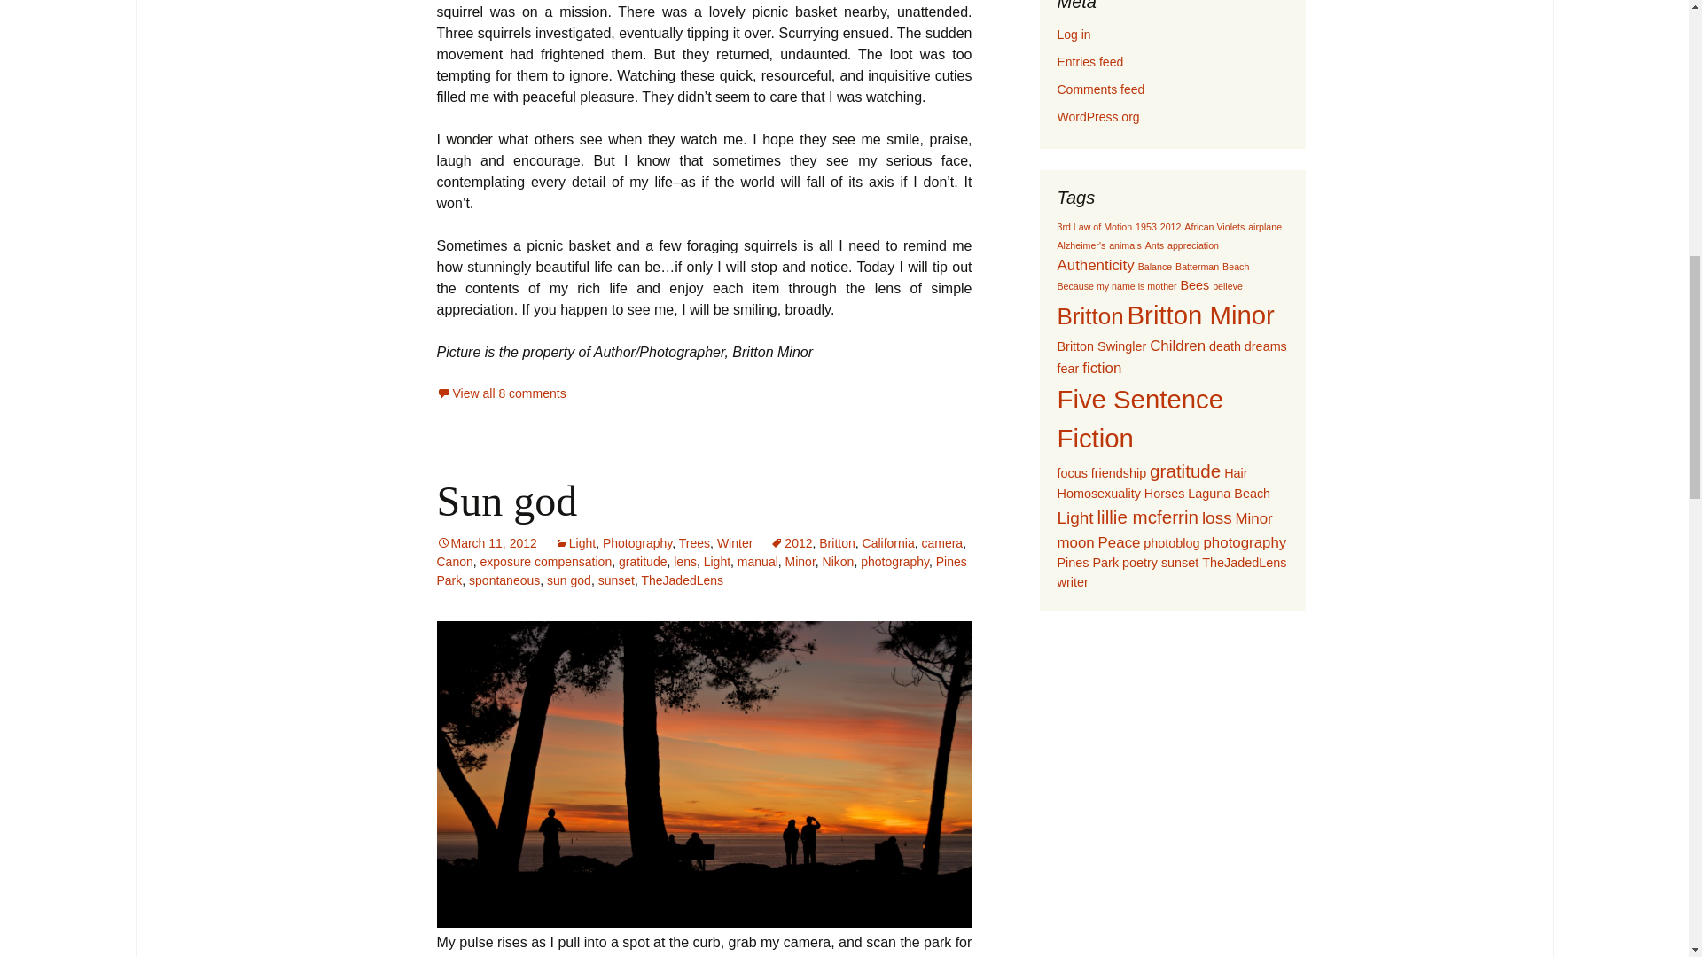  What do you see at coordinates (636, 542) in the screenshot?
I see `Photography` at bounding box center [636, 542].